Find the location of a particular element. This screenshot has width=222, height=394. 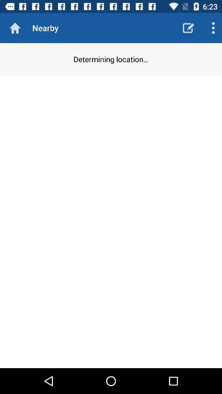

go to home page is located at coordinates (15, 28).